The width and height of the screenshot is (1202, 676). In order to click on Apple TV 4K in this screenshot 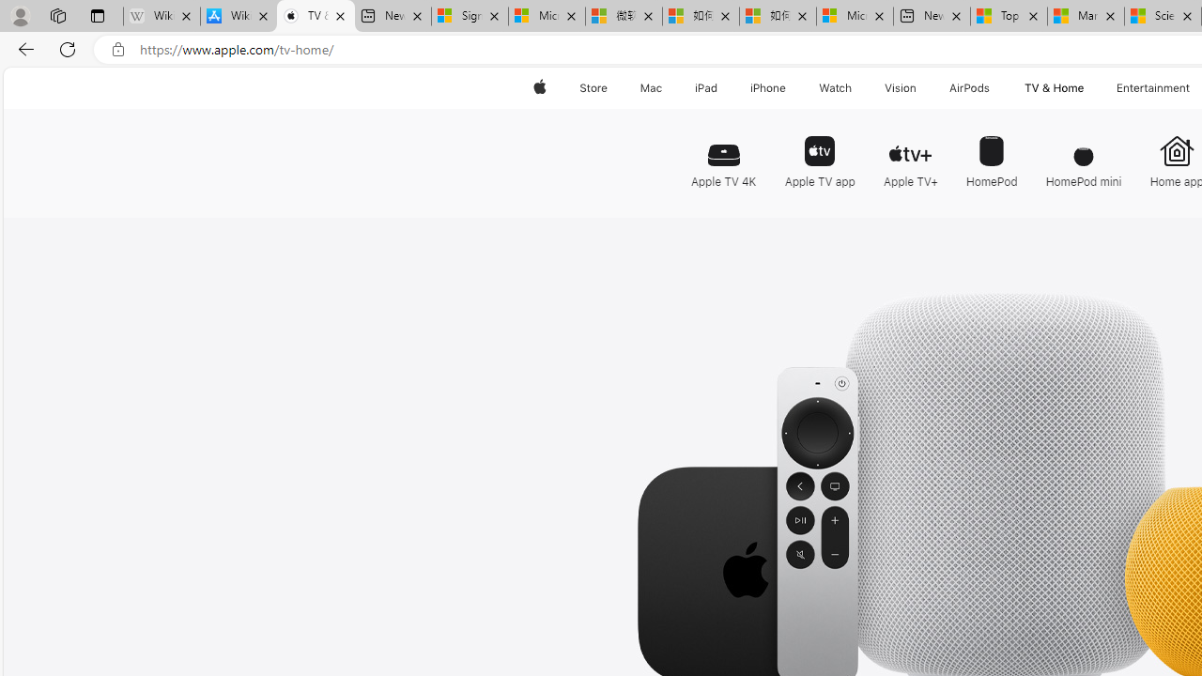, I will do `click(723, 154)`.